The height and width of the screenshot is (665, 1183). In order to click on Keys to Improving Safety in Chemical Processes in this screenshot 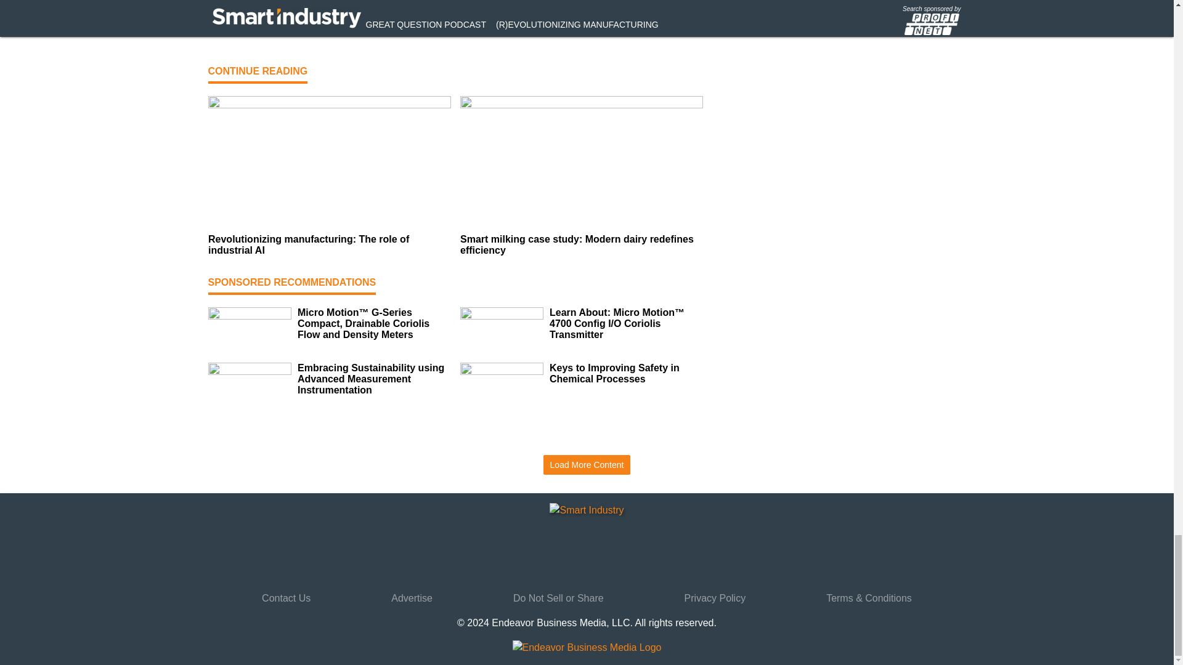, I will do `click(626, 373)`.